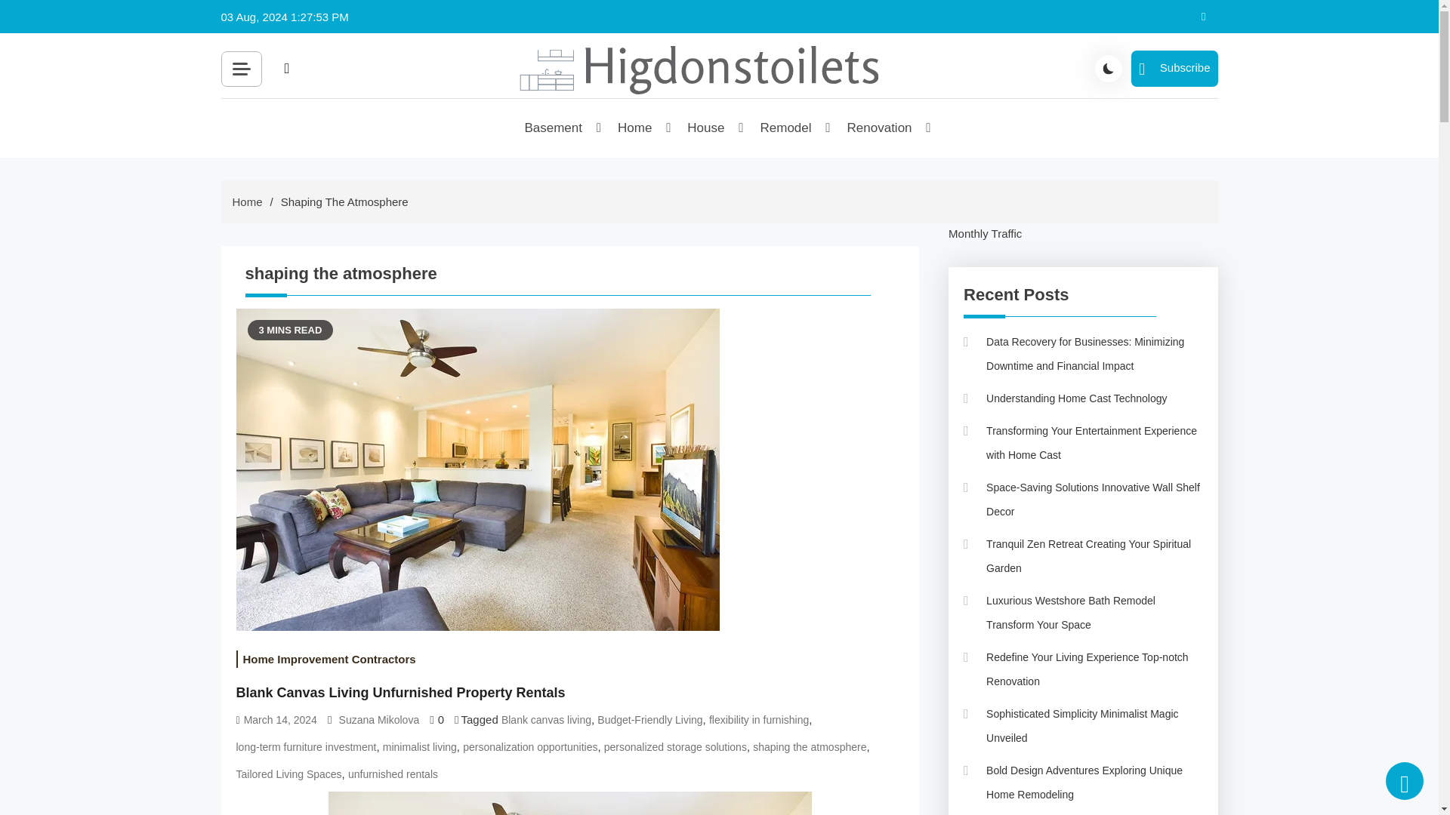 The height and width of the screenshot is (815, 1450). Describe the element at coordinates (569, 803) in the screenshot. I see `Blank Canvas Living Unfurnished Property Rentals` at that location.